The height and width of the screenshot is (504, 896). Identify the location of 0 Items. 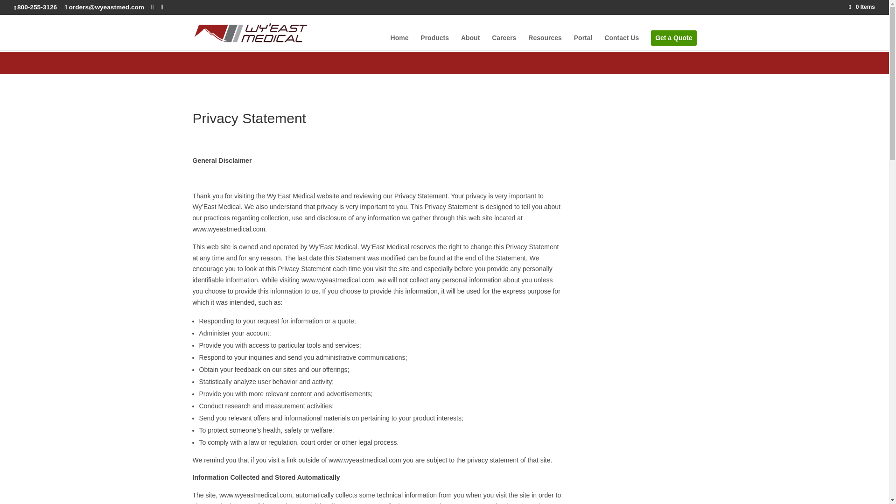
(861, 7).